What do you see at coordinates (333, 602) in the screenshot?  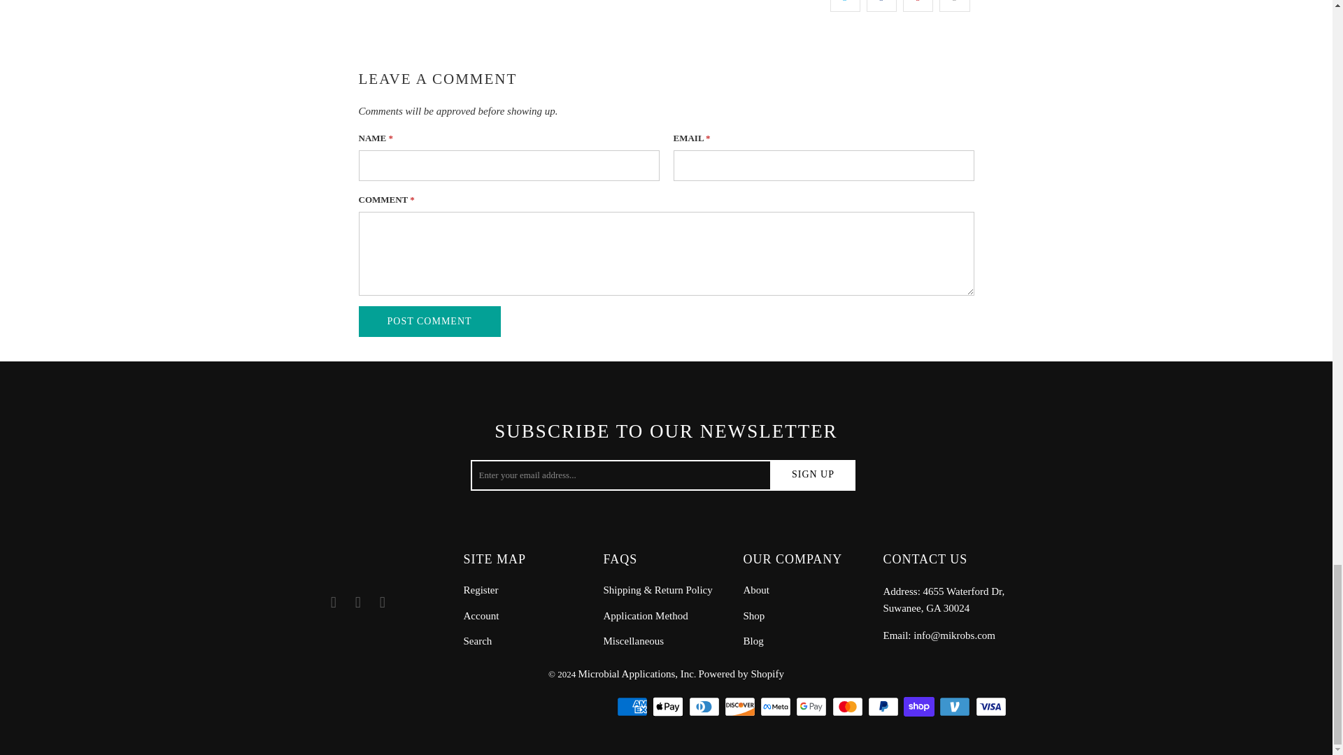 I see `Microbial Applications, Inc on Facebook` at bounding box center [333, 602].